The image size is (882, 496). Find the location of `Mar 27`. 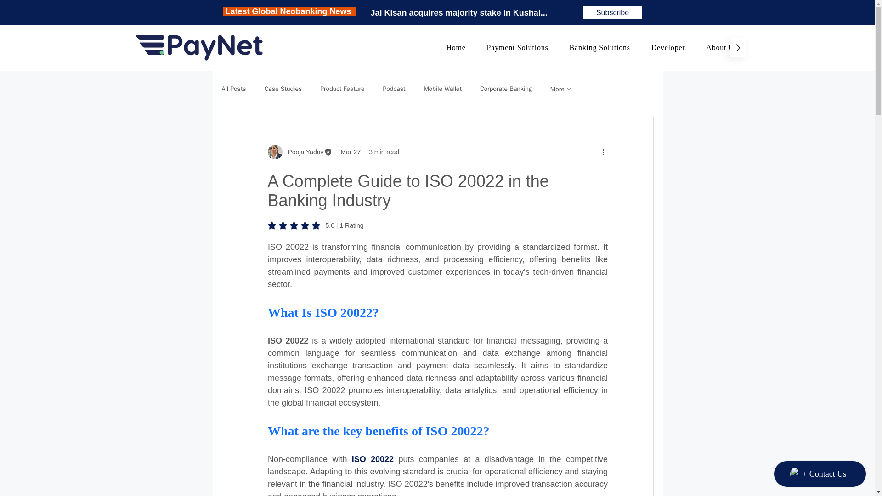

Mar 27 is located at coordinates (351, 152).